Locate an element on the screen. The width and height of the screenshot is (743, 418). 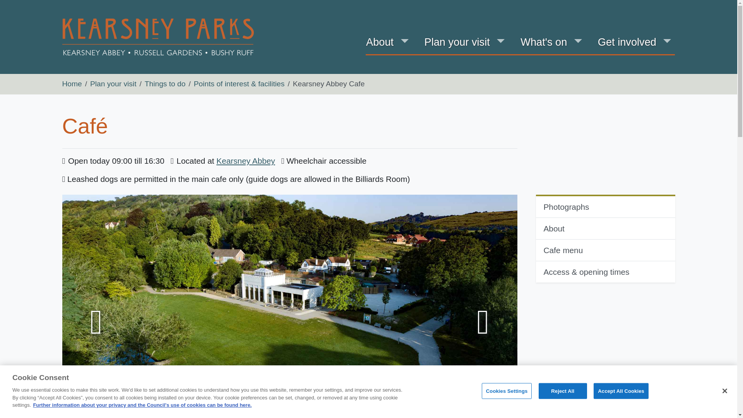
Skip to main content is located at coordinates (68, 6).